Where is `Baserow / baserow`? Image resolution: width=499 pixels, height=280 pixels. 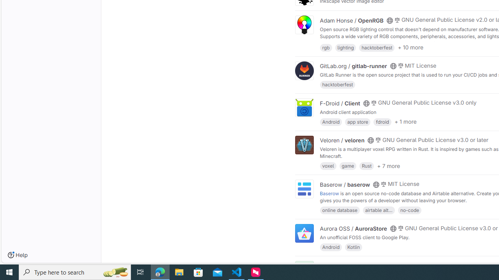
Baserow / baserow is located at coordinates (345, 184).